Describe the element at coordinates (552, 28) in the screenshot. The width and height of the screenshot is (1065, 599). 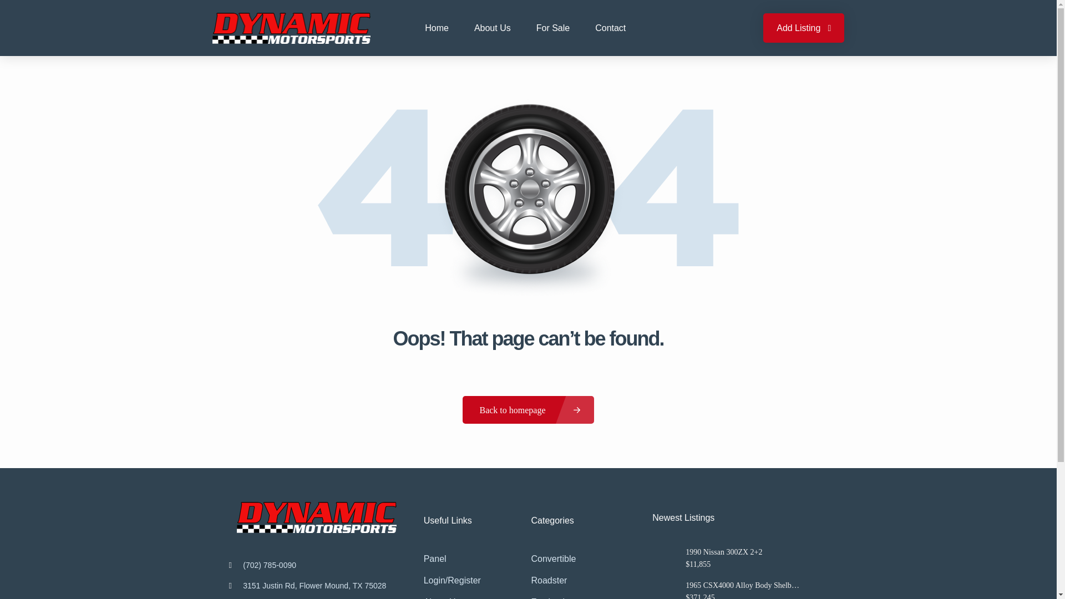
I see `For Sale` at that location.